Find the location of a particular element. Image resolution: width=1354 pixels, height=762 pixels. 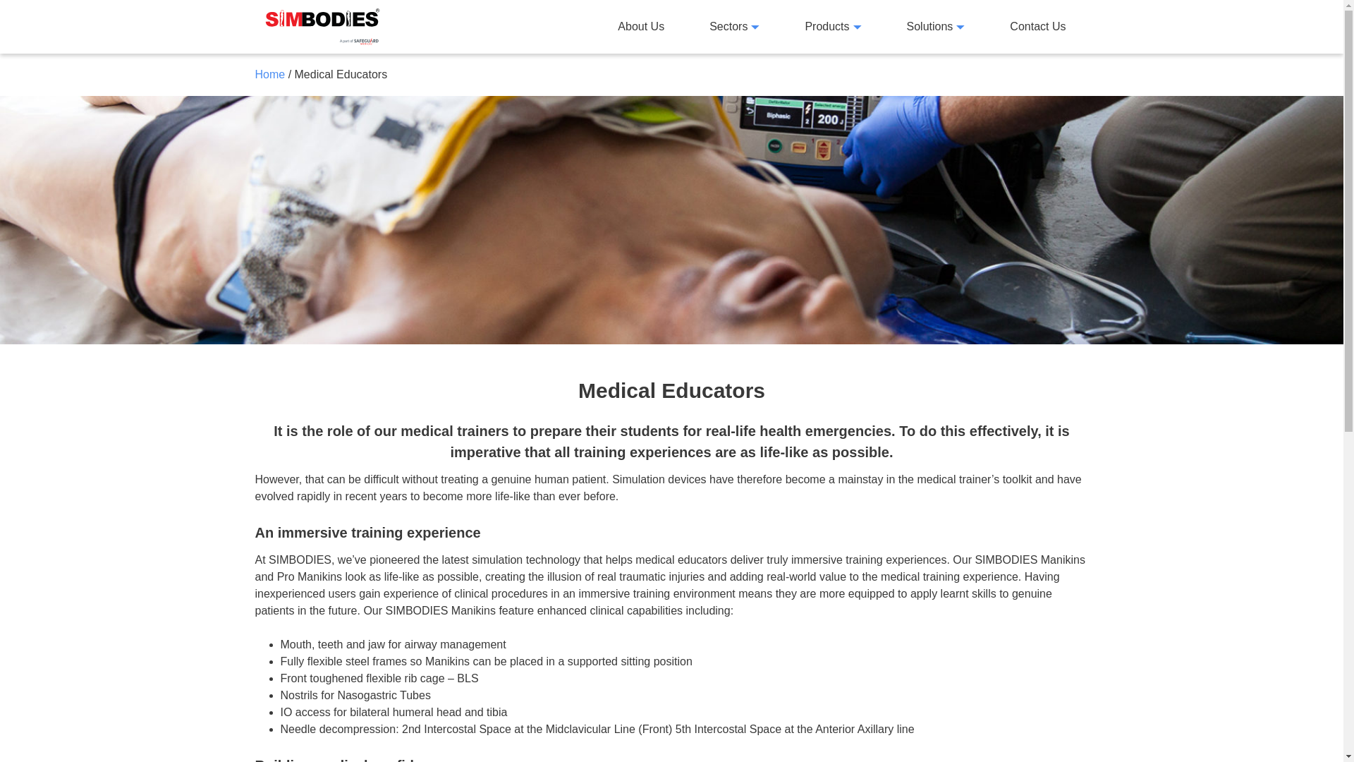

Solutions is located at coordinates (936, 26).